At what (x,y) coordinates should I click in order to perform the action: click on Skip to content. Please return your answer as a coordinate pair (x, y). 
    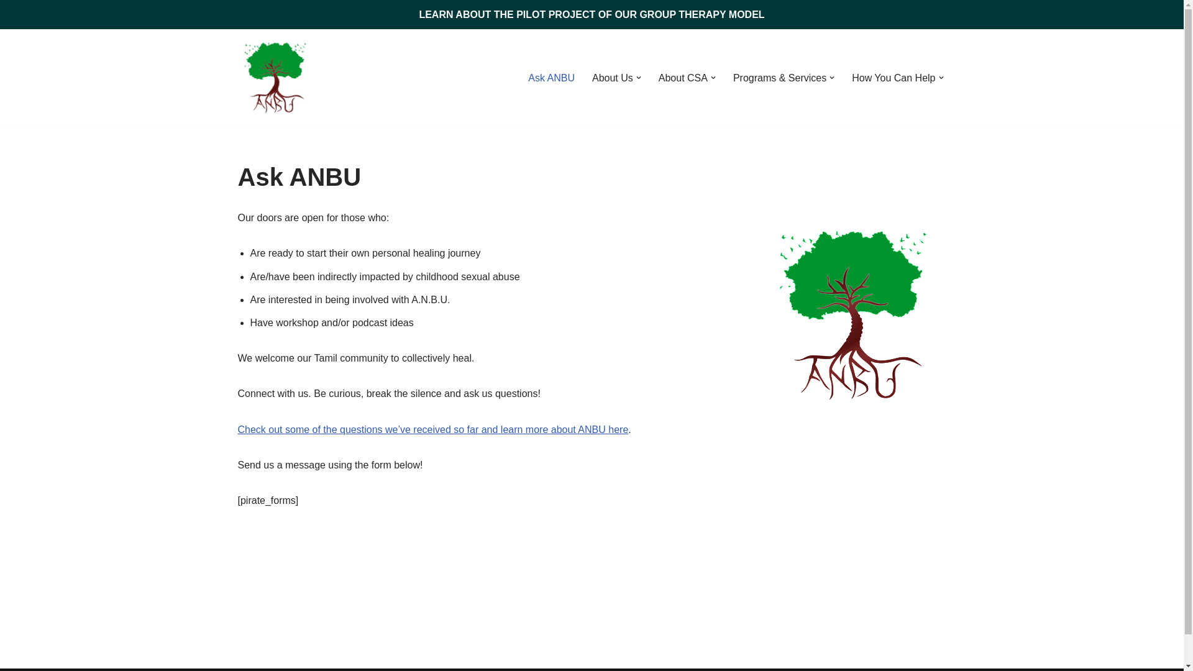
    Looking at the image, I should click on (9, 55).